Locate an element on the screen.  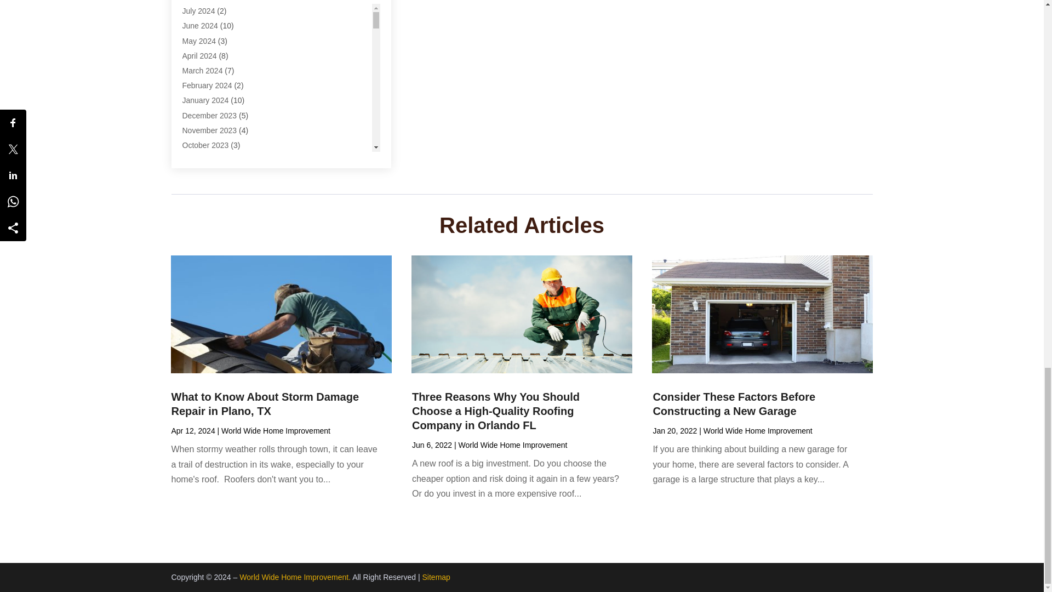
Cleaning Service is located at coordinates (210, 29).